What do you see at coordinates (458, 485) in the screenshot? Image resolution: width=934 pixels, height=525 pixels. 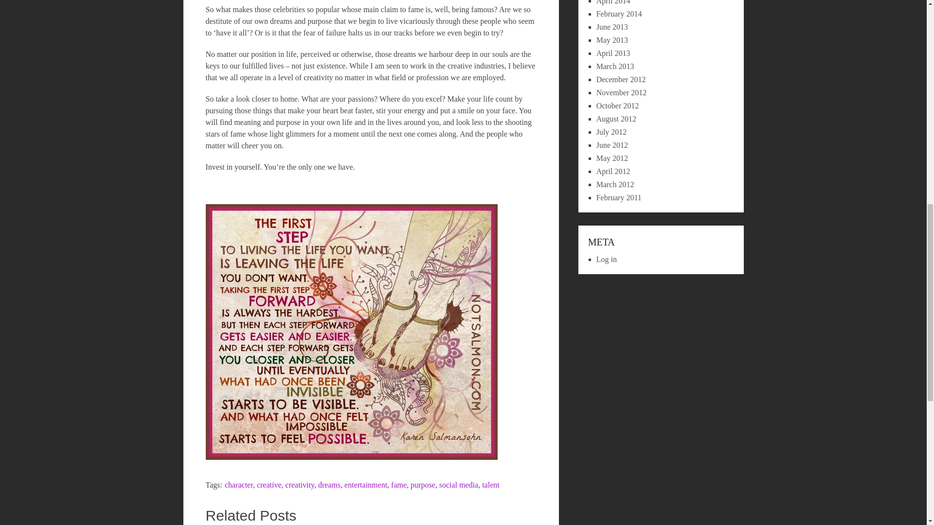 I see `social media` at bounding box center [458, 485].